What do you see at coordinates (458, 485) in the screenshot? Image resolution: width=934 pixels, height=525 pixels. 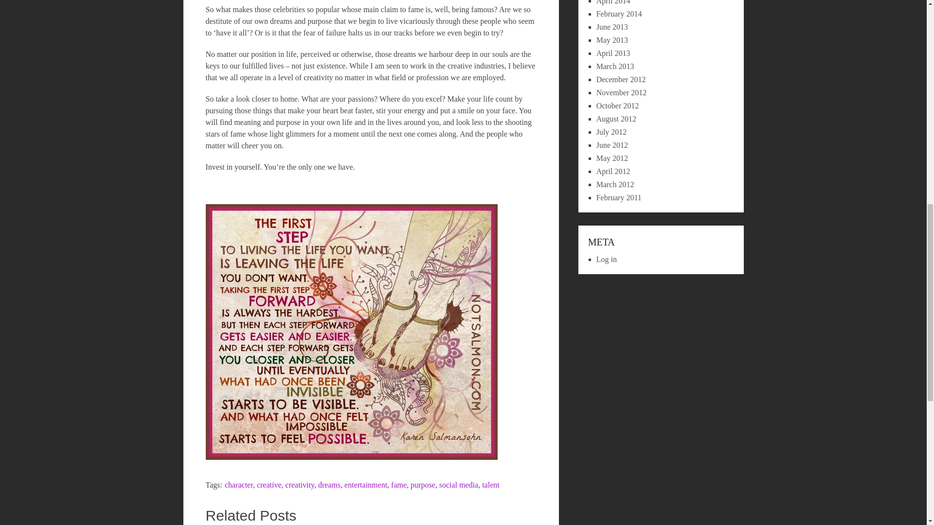 I see `social media` at bounding box center [458, 485].